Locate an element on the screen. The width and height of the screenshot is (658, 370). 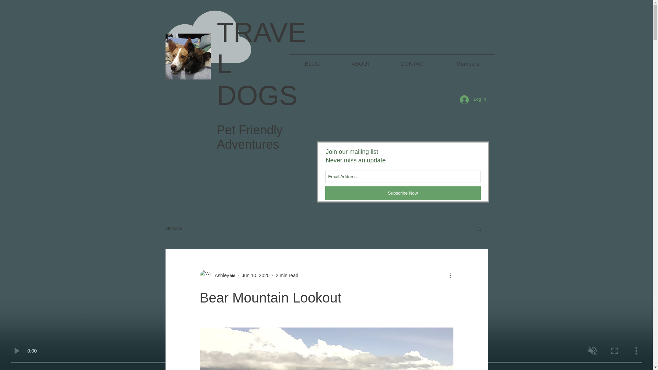
Members is located at coordinates (467, 64).